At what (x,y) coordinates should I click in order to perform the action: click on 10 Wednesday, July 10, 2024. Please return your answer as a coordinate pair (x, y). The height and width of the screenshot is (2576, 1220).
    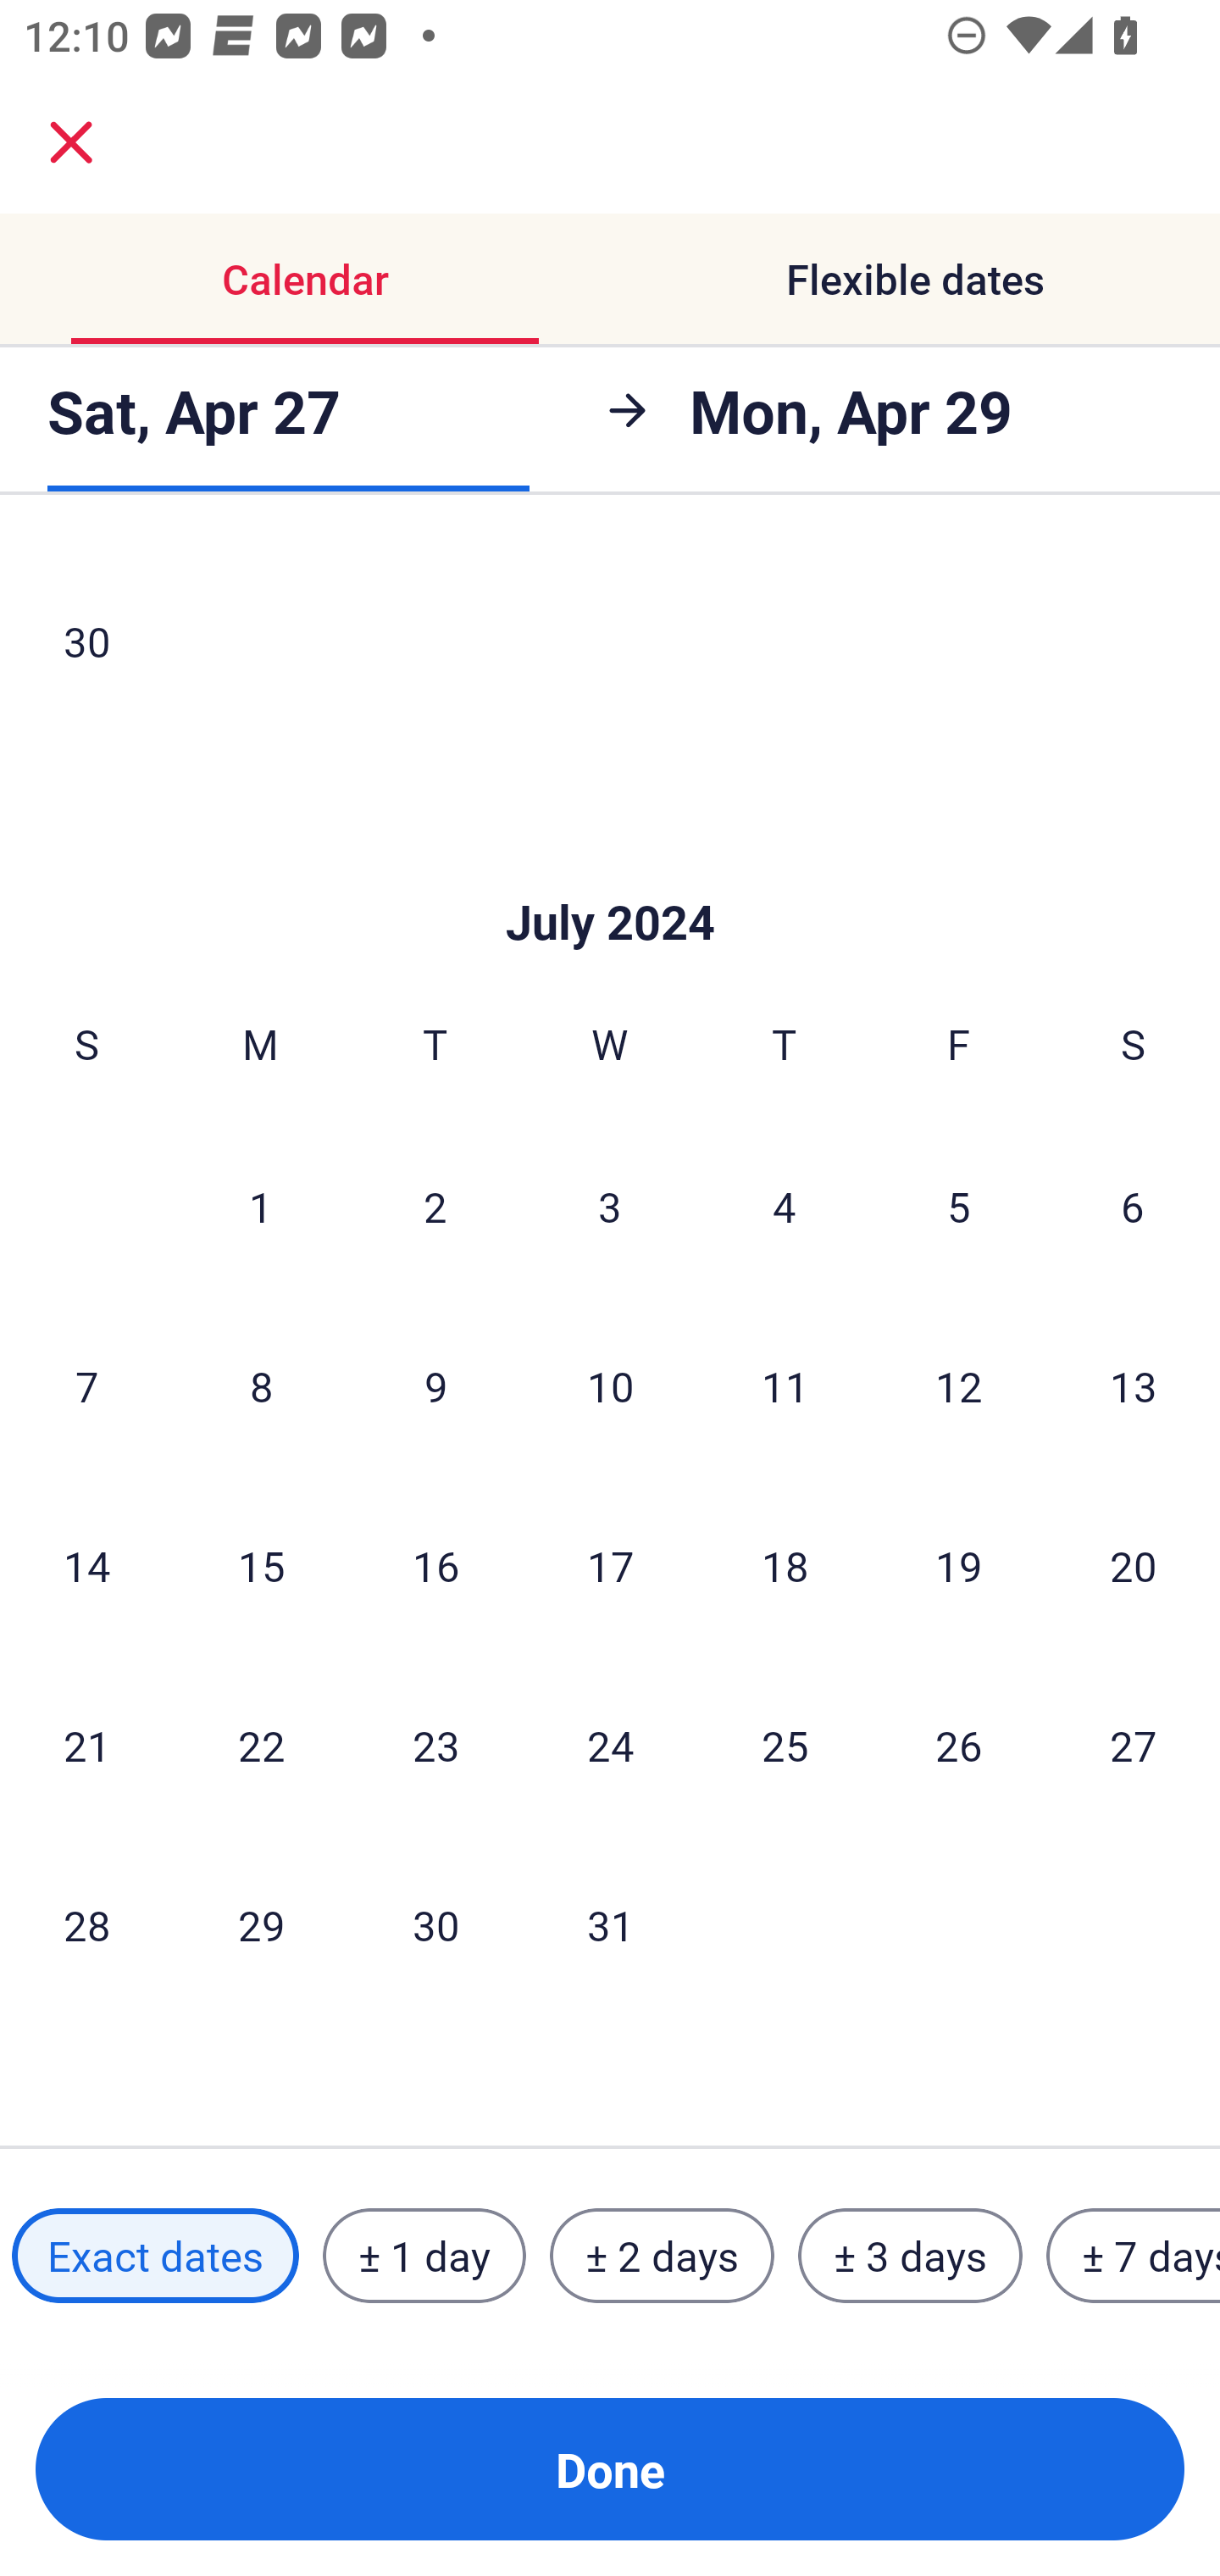
    Looking at the image, I should click on (610, 1385).